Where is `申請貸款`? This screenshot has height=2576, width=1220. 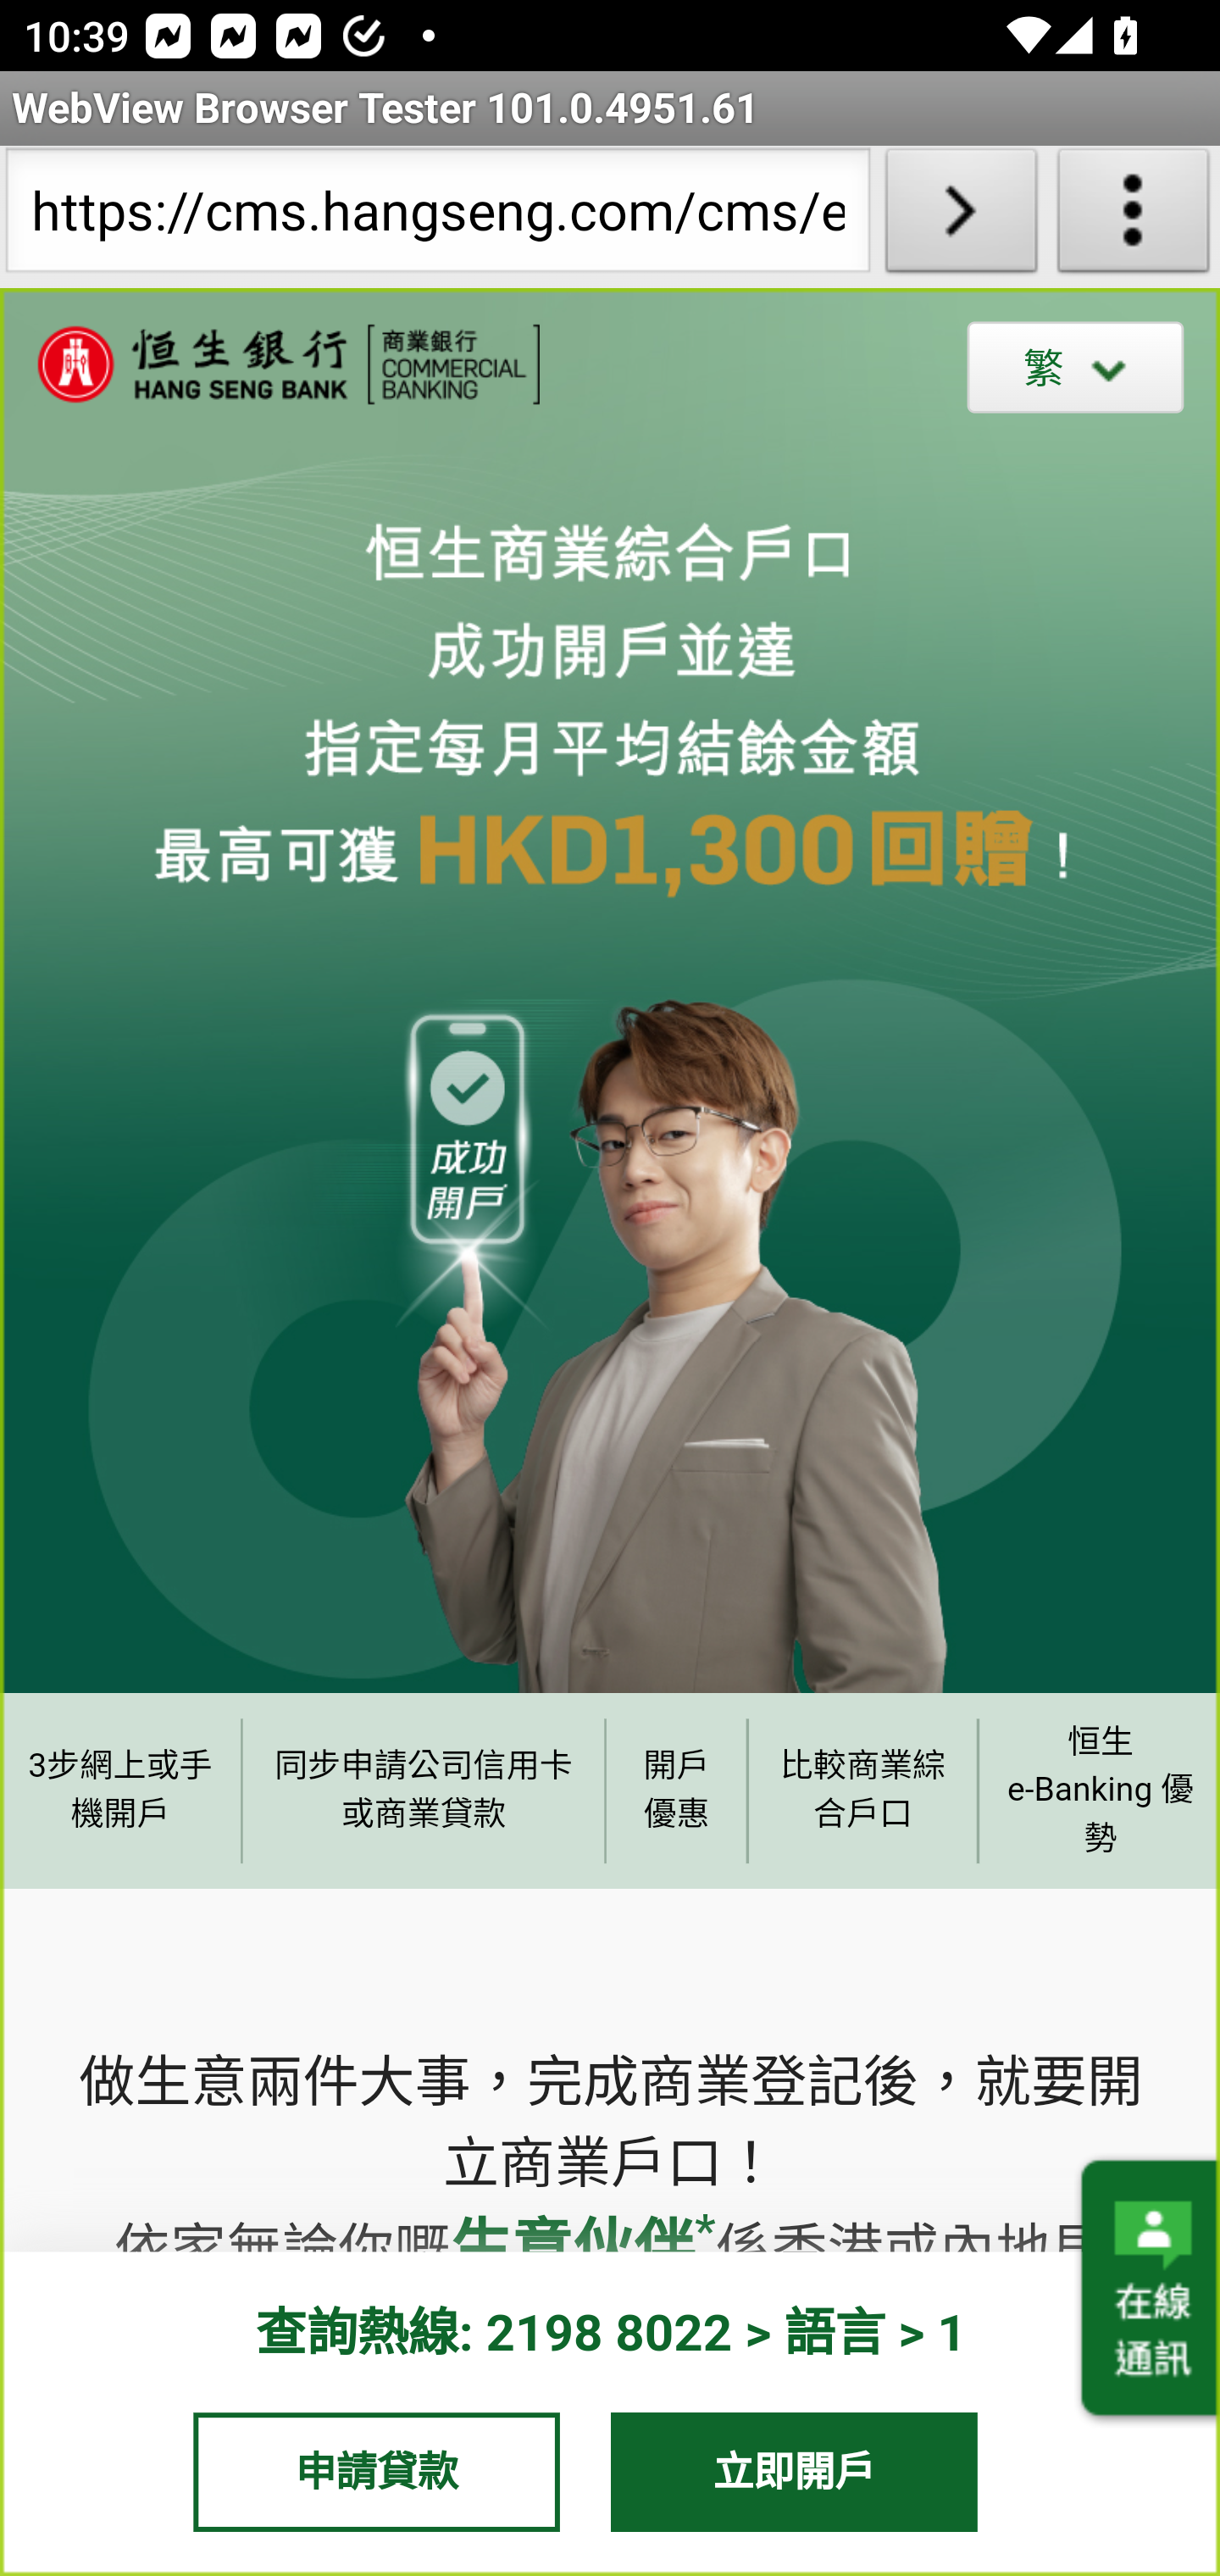
申請貸款 is located at coordinates (376, 2471).